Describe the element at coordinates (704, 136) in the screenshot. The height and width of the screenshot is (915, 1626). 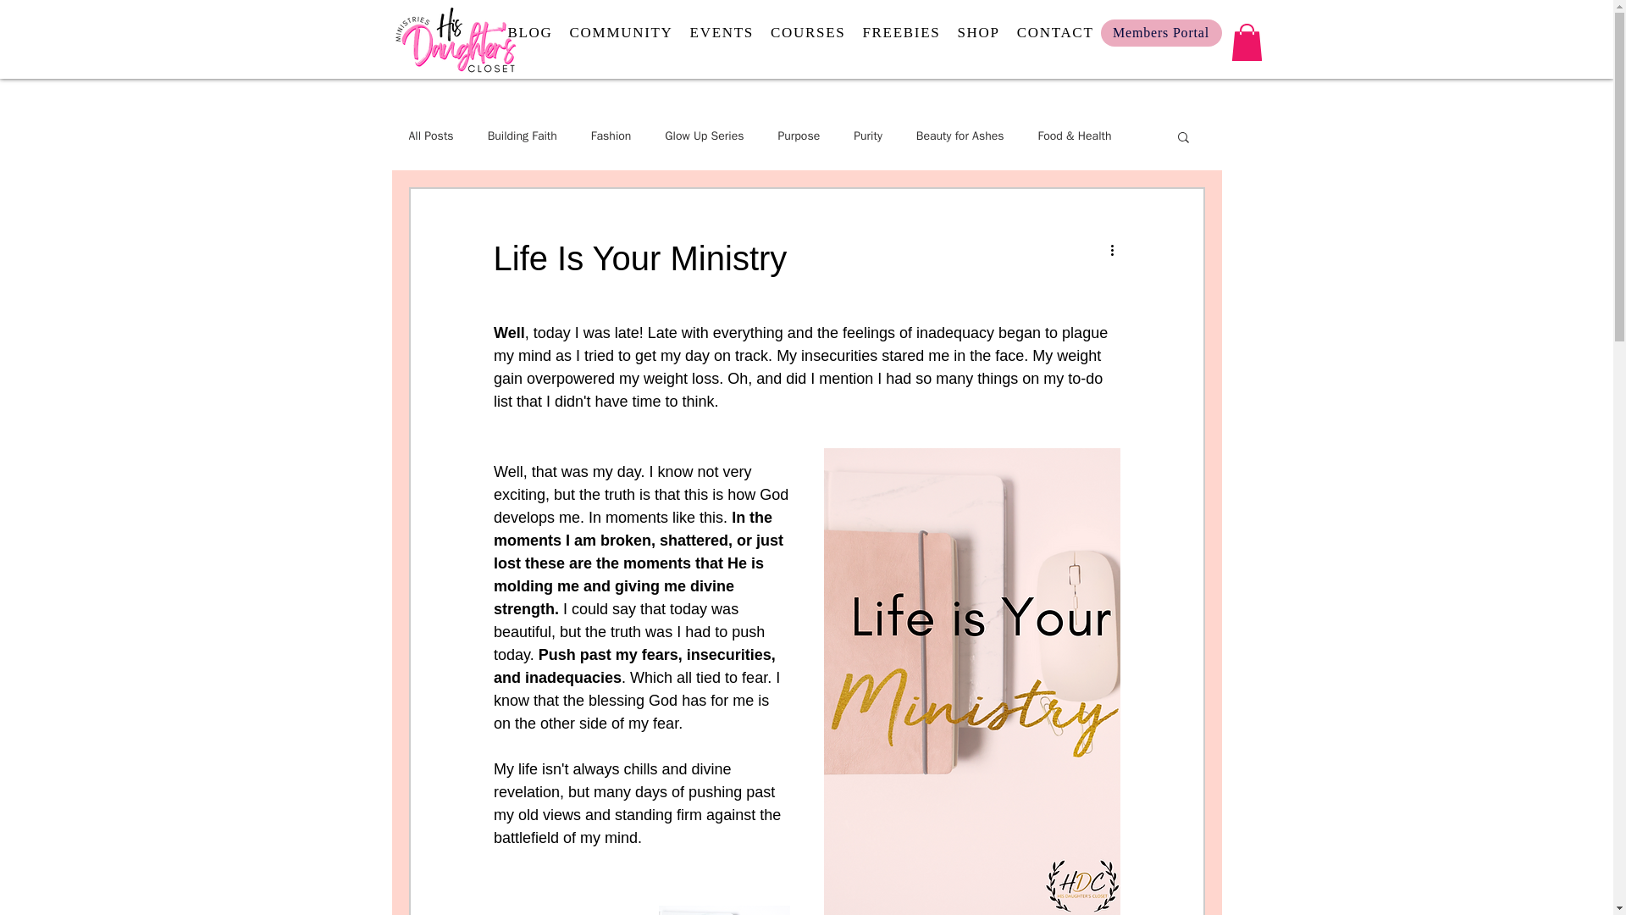
I see `Glow Up Series` at that location.